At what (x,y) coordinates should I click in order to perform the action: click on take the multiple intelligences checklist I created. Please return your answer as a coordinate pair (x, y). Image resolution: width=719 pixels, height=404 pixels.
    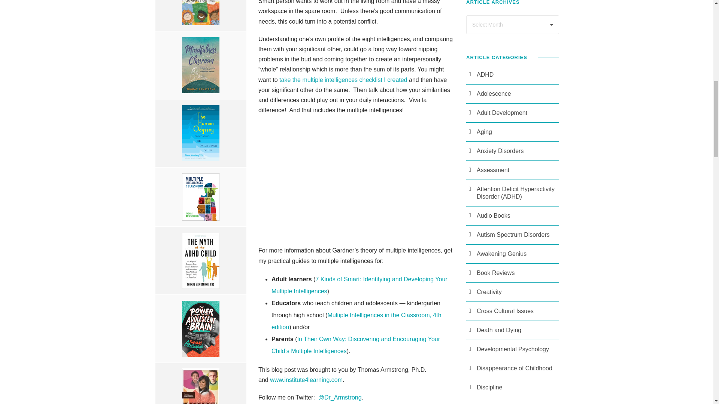
    Looking at the image, I should click on (343, 80).